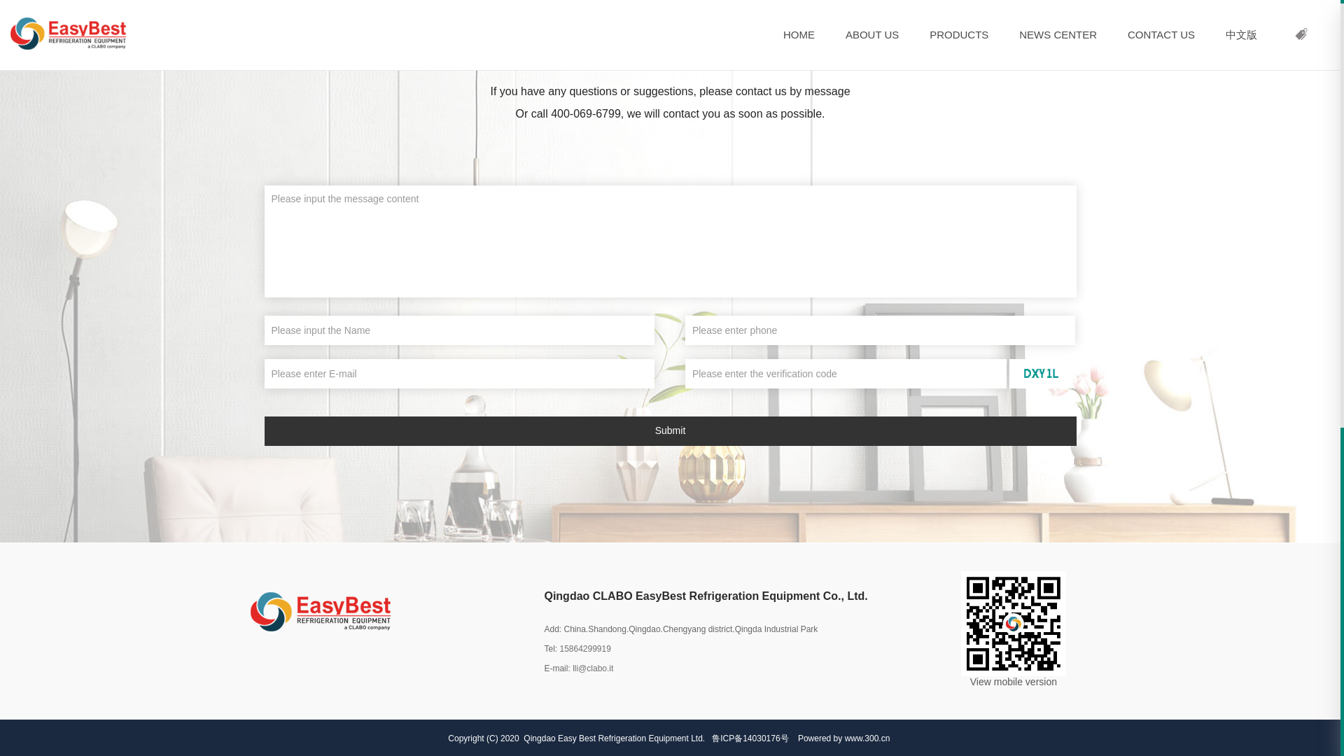 Image resolution: width=1344 pixels, height=756 pixels. I want to click on Qingdao EasyBest Refrigeration Equipment Ltd., so click(1013, 623).